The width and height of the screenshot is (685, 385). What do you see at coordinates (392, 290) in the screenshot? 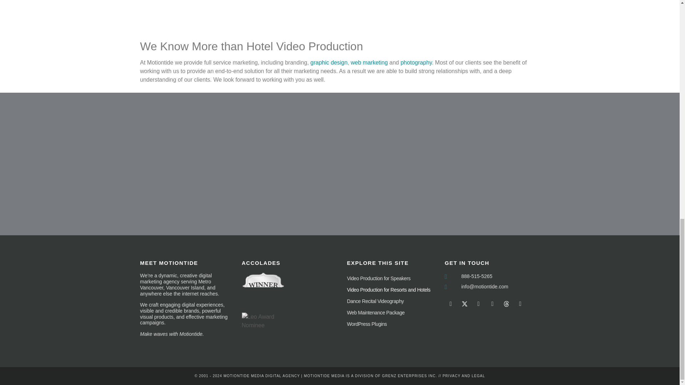
I see `Video Production for Resorts and Hotels` at bounding box center [392, 290].